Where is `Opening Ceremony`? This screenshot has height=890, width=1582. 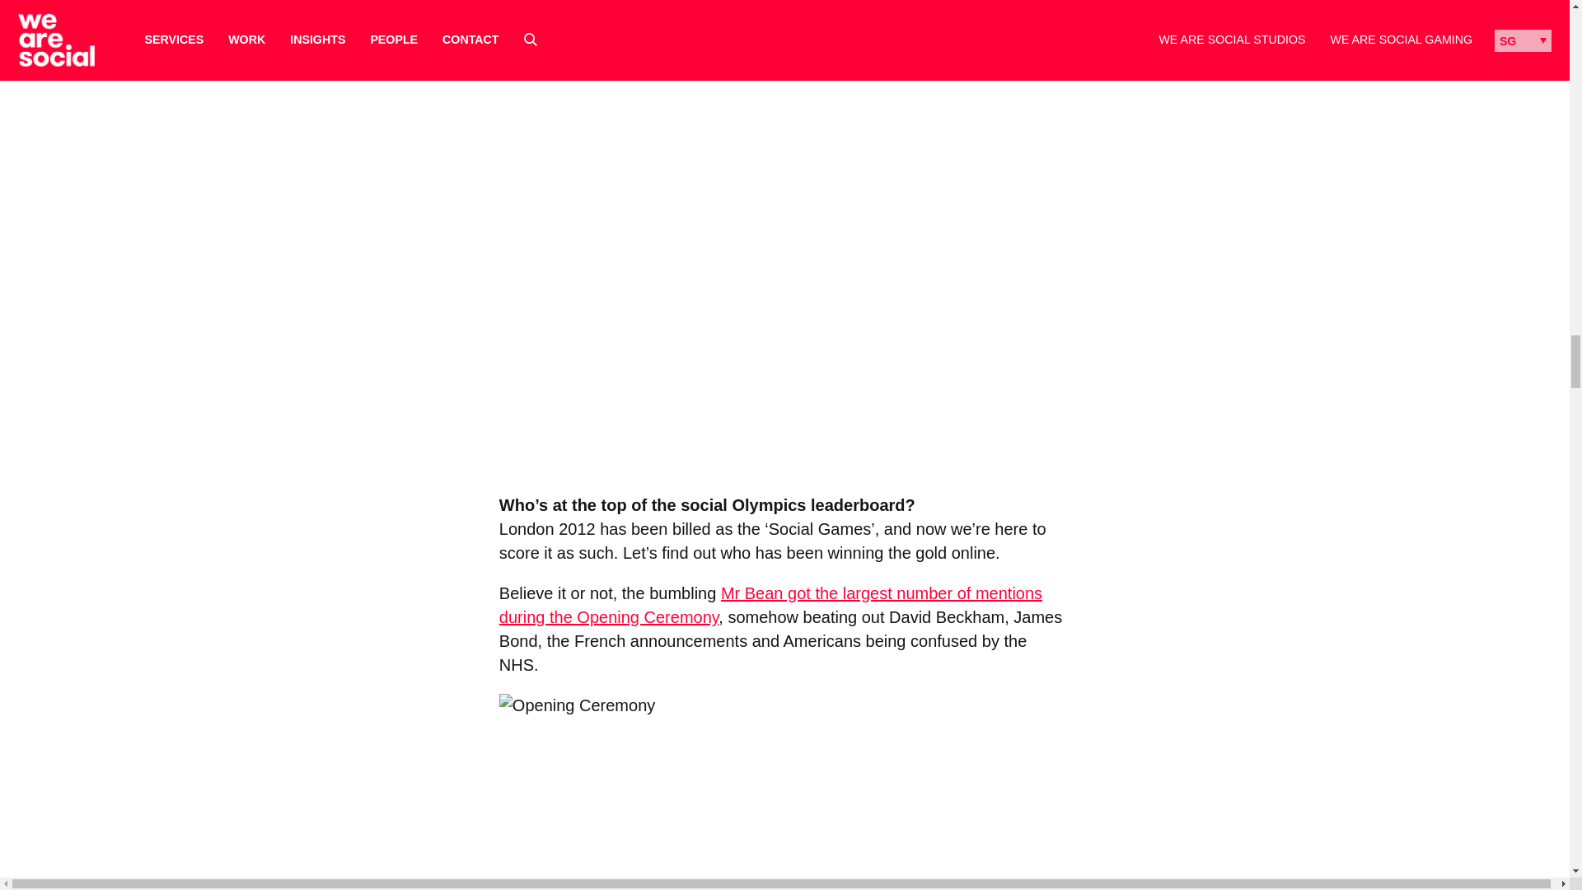 Opening Ceremony is located at coordinates (784, 792).